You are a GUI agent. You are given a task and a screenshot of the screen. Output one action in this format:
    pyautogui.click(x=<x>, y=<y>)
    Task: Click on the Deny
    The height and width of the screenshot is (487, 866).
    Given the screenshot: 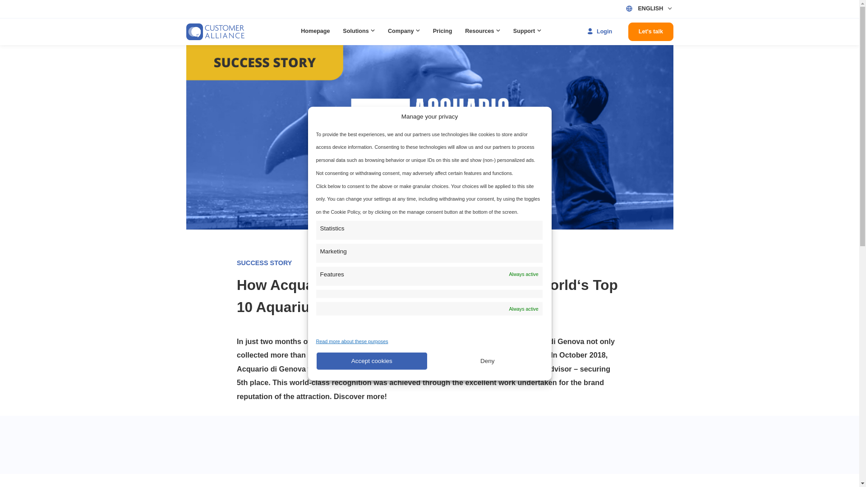 What is the action you would take?
    pyautogui.click(x=541, y=401)
    